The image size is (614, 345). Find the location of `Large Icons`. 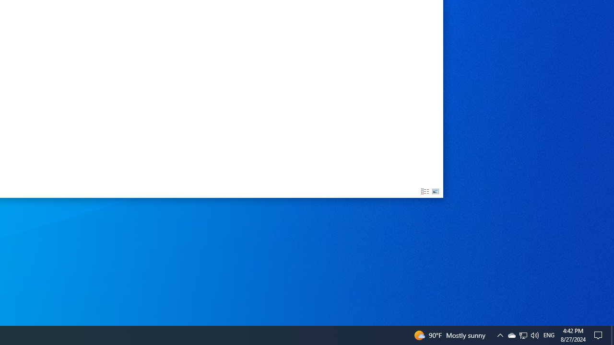

Large Icons is located at coordinates (436, 192).